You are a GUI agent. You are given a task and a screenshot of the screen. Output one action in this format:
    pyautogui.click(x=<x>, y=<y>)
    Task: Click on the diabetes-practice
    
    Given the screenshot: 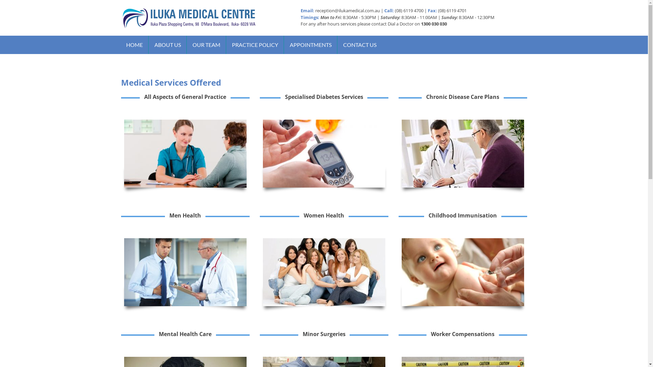 What is the action you would take?
    pyautogui.click(x=324, y=154)
    